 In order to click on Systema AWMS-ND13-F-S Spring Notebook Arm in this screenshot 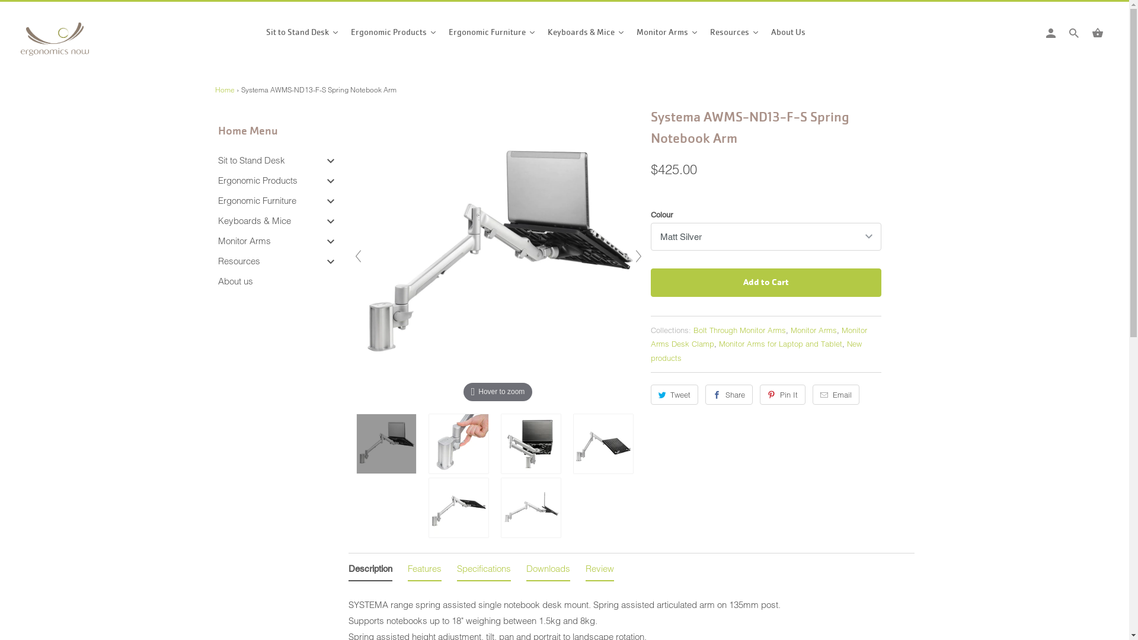, I will do `click(534, 508)`.